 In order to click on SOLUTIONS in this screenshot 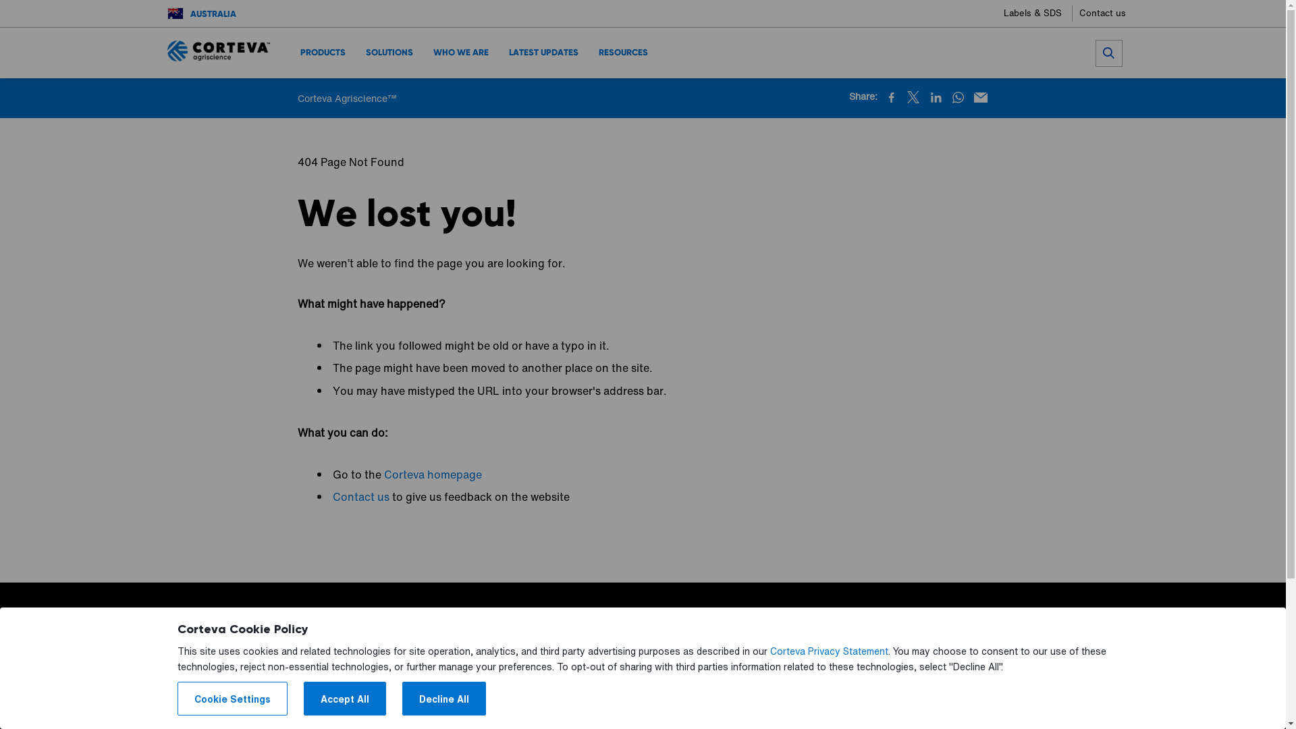, I will do `click(389, 53)`.